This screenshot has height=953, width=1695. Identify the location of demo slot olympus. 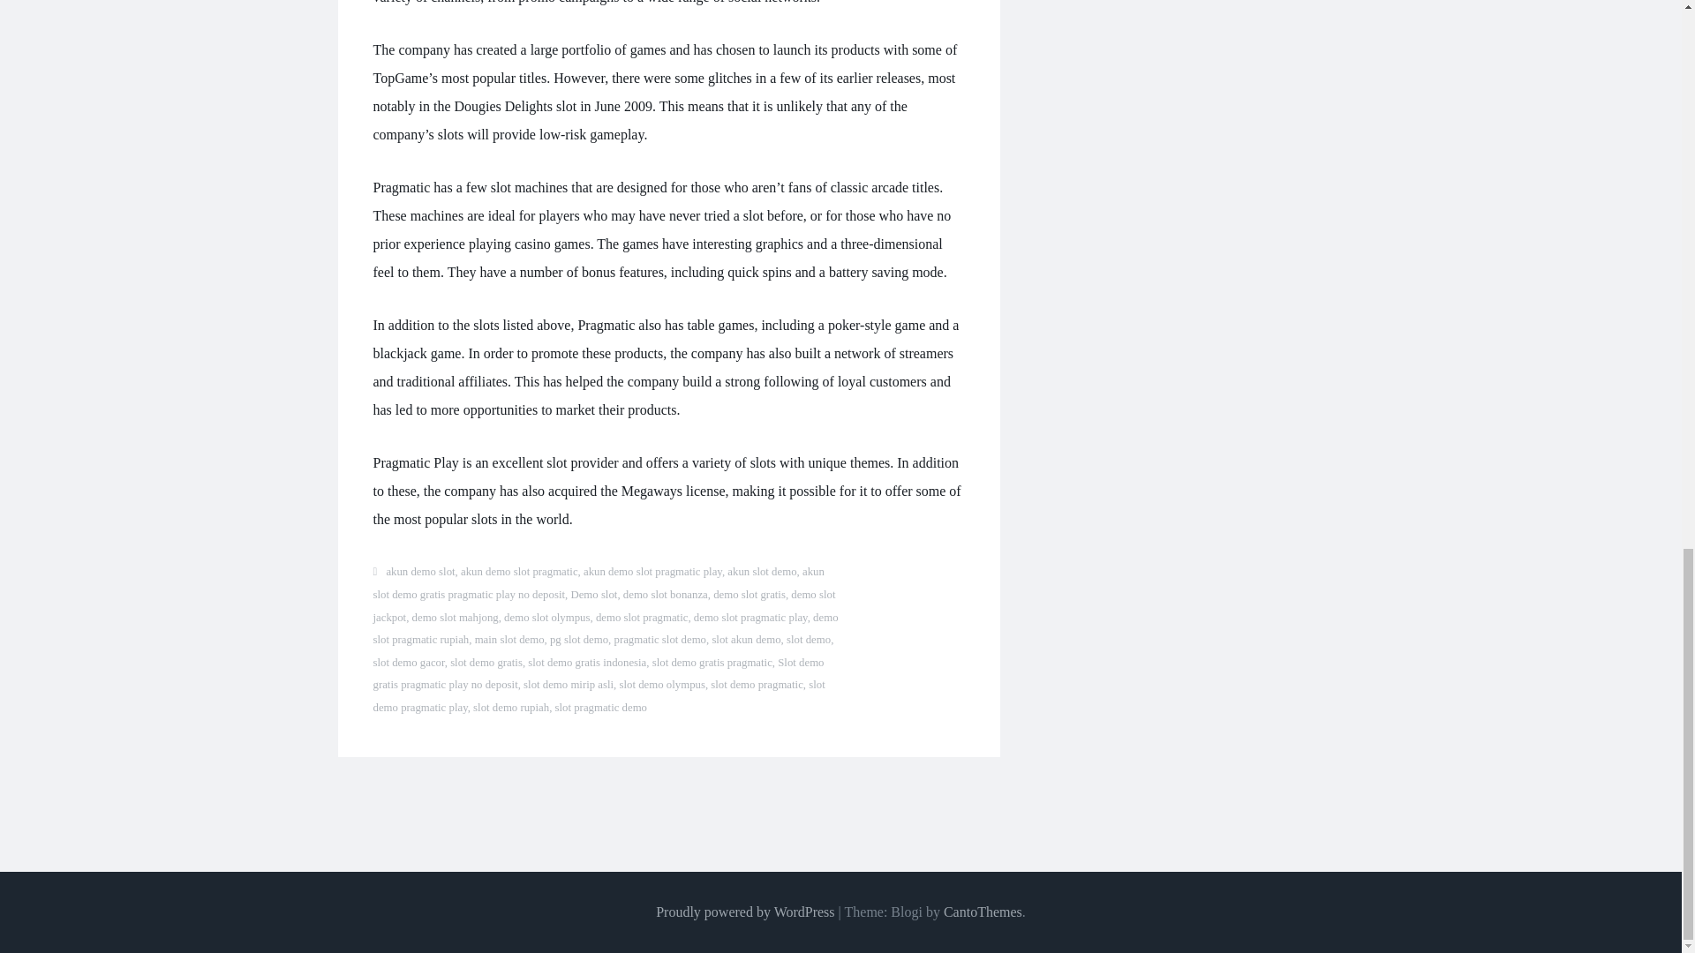
(546, 618).